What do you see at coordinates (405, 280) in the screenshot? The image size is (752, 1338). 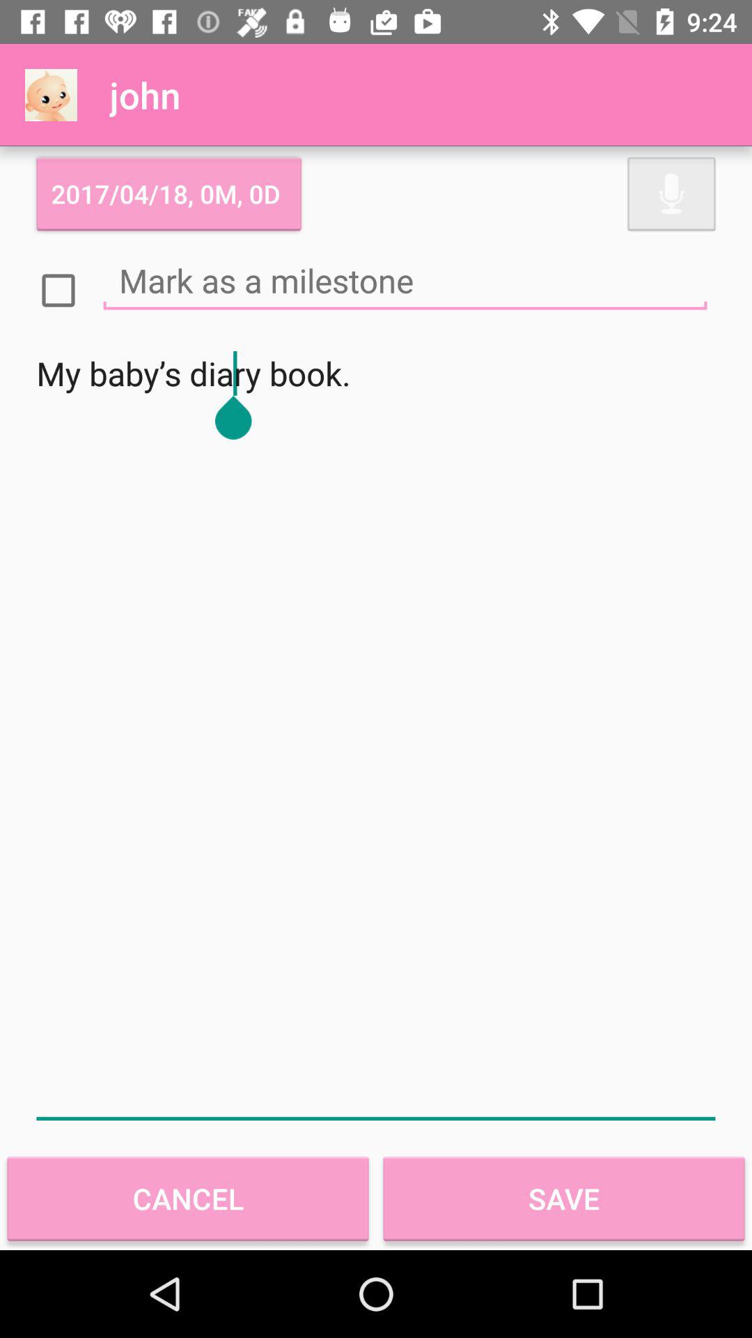 I see `mark as a milestone` at bounding box center [405, 280].